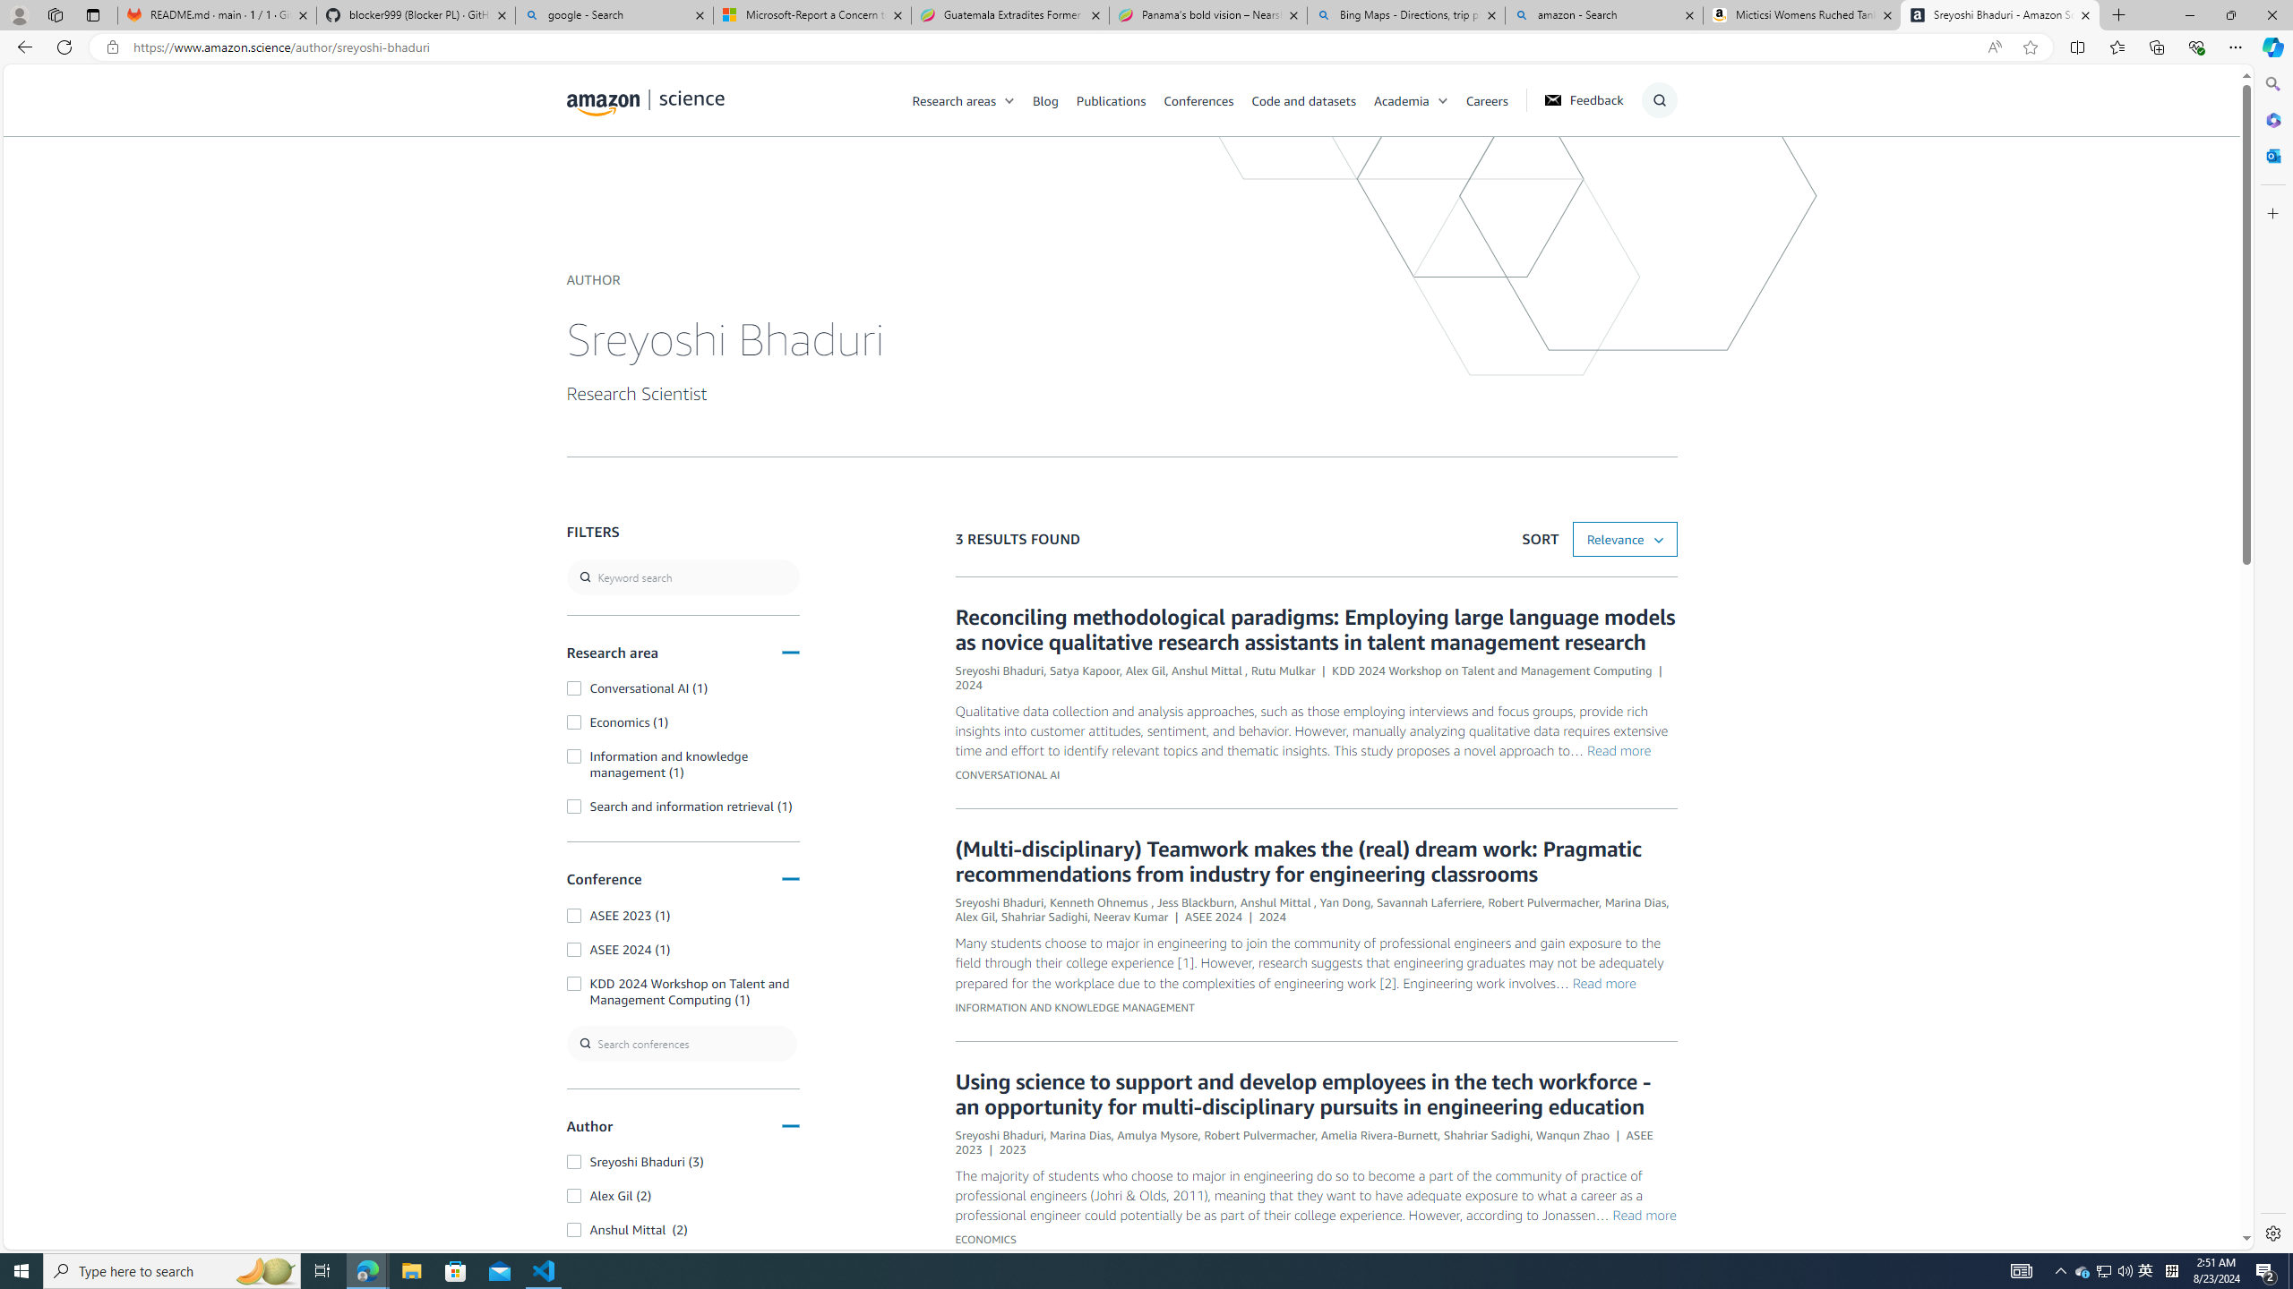 The image size is (2293, 1289). Describe the element at coordinates (1045, 99) in the screenshot. I see `Blog` at that location.